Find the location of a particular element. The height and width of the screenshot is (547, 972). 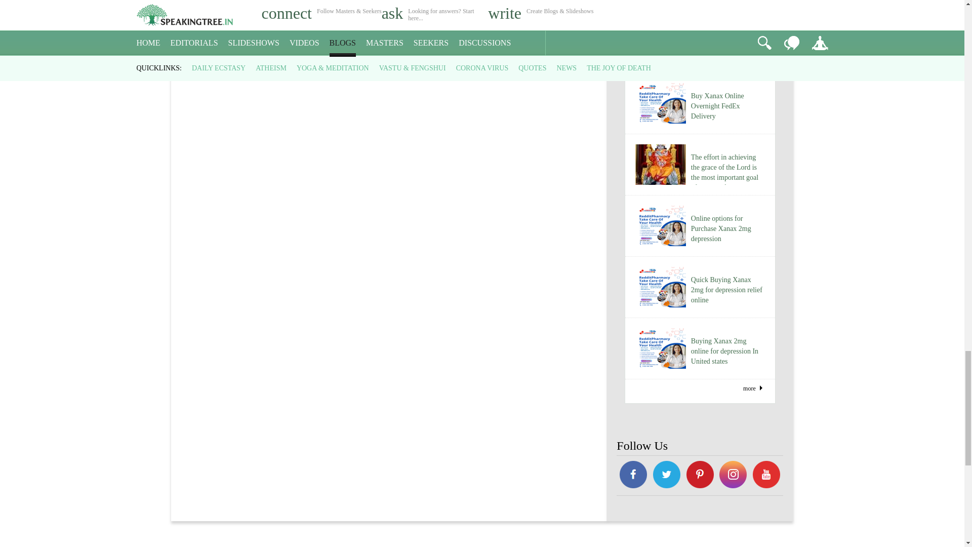

Speaking Tree FaceBook is located at coordinates (734, 476).